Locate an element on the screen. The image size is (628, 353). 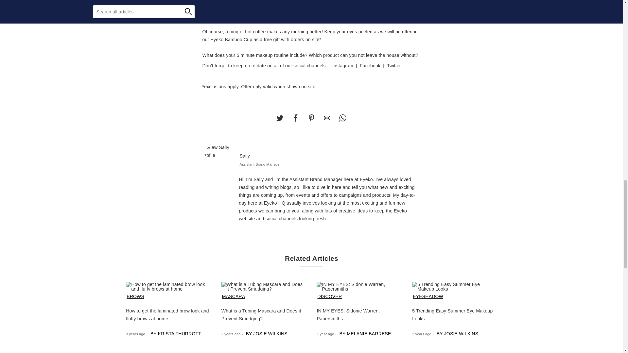
Share this on Twitter is located at coordinates (280, 118).